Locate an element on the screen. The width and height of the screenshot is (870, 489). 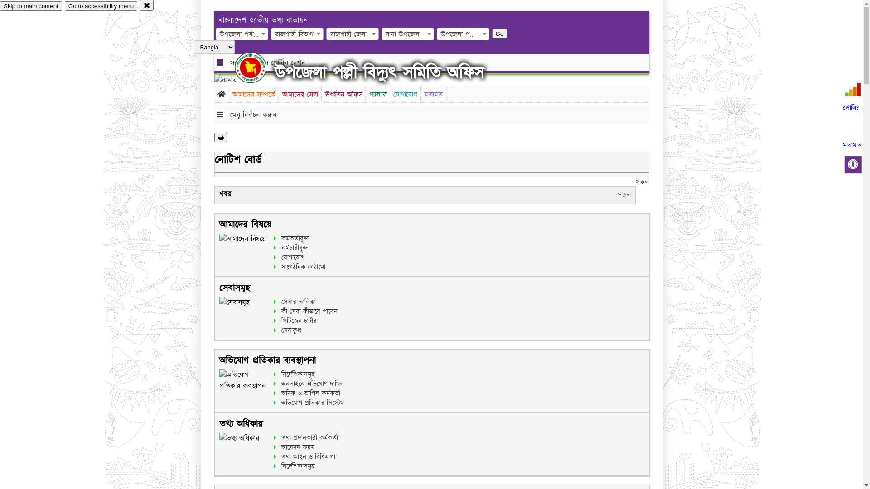
Go to accessibility menu is located at coordinates (101, 6).